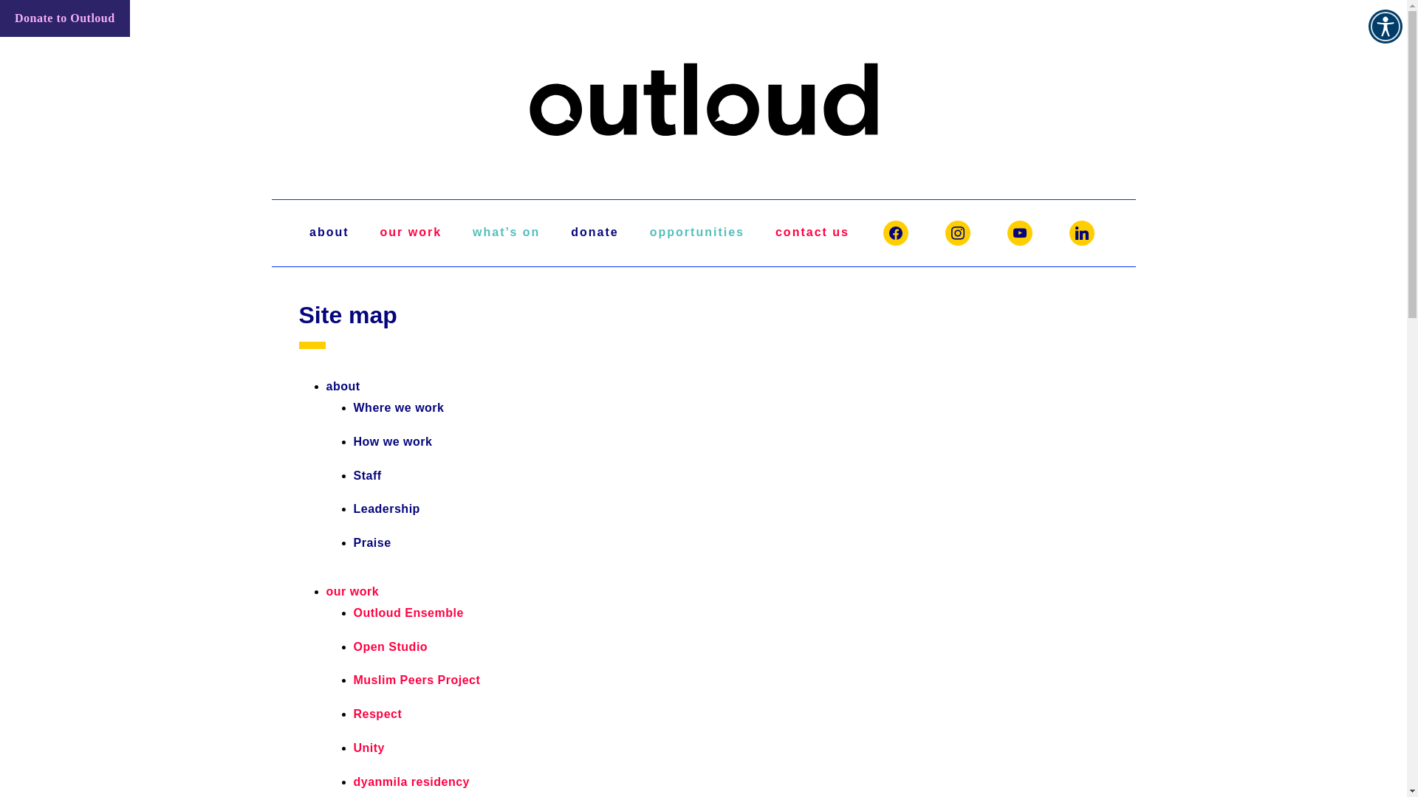  I want to click on contact us, so click(812, 233).